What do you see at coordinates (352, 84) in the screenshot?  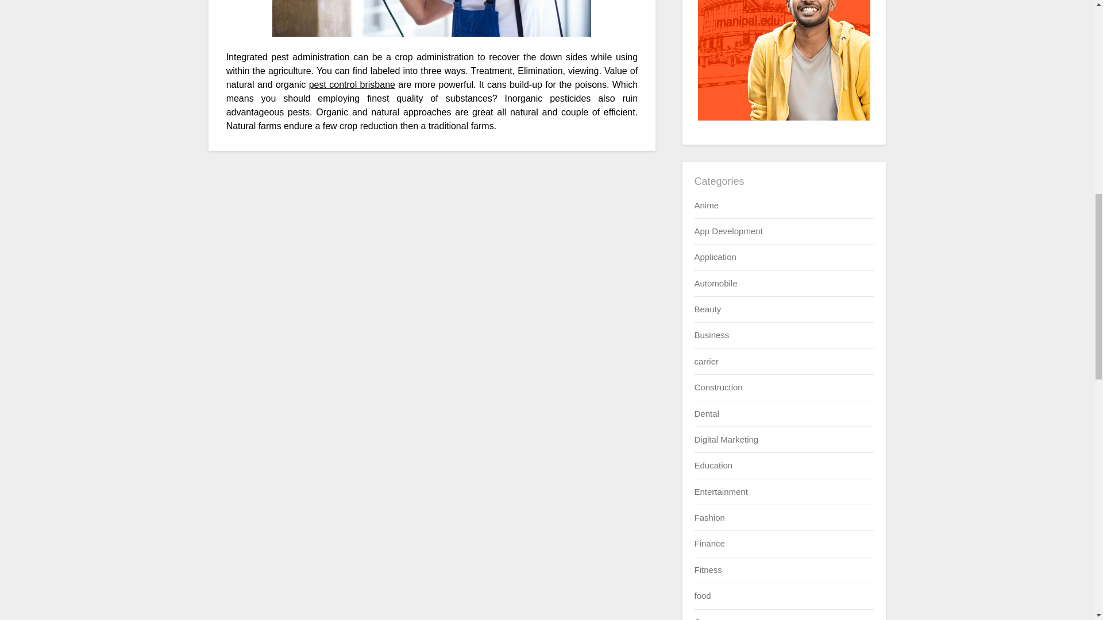 I see `pest control brisbane` at bounding box center [352, 84].